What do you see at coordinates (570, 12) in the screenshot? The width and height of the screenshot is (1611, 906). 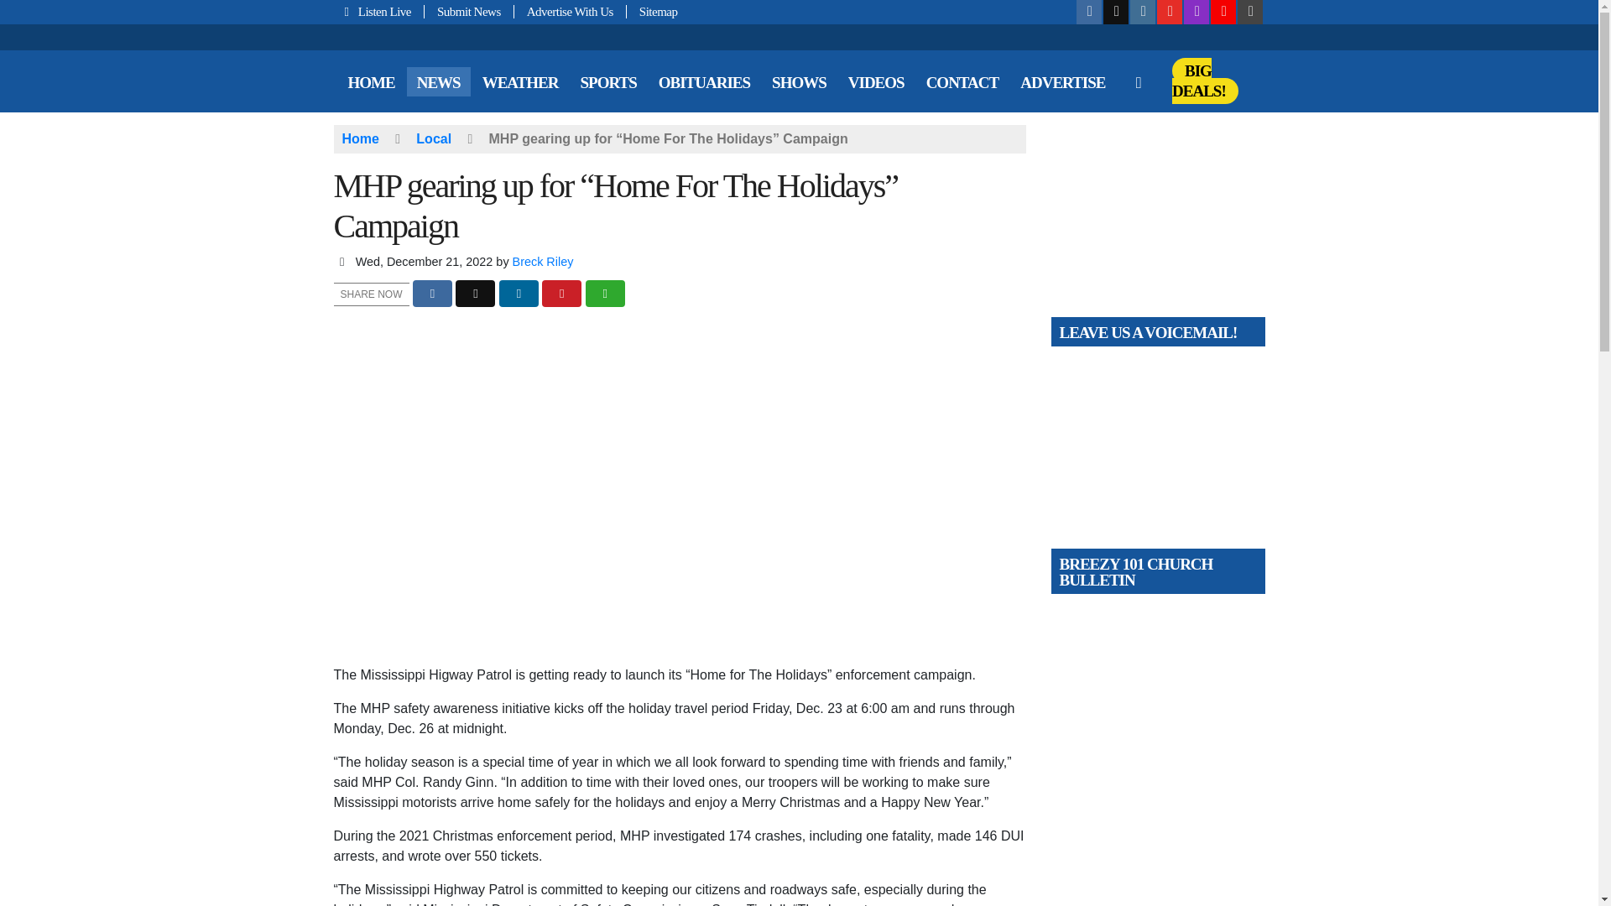 I see `Advertise With Us` at bounding box center [570, 12].